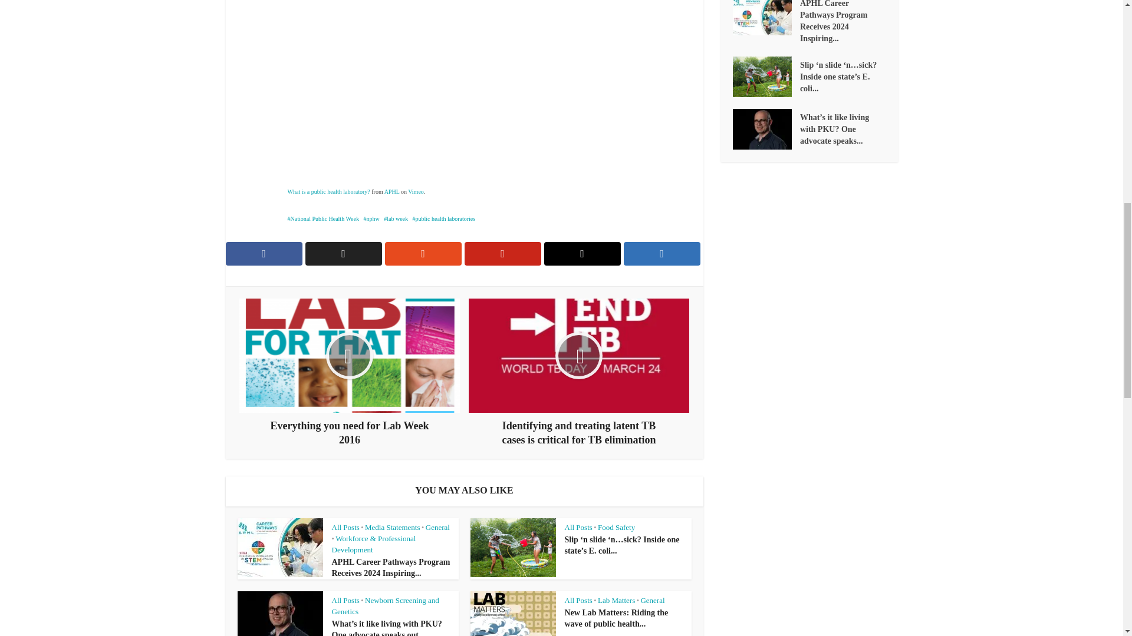  What do you see at coordinates (392, 526) in the screenshot?
I see `Media Statements` at bounding box center [392, 526].